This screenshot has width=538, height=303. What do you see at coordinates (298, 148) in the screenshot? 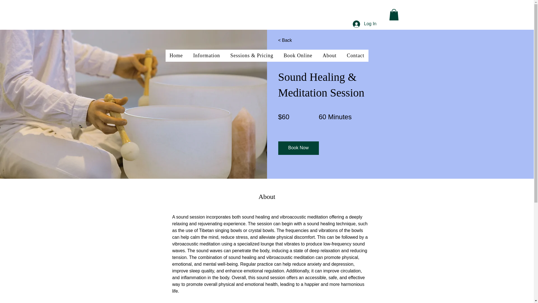
I see `Book Now` at bounding box center [298, 148].